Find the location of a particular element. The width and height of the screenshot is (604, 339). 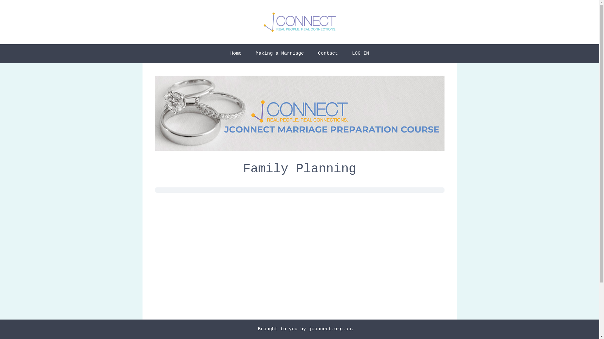

Contact is located at coordinates (328, 54).